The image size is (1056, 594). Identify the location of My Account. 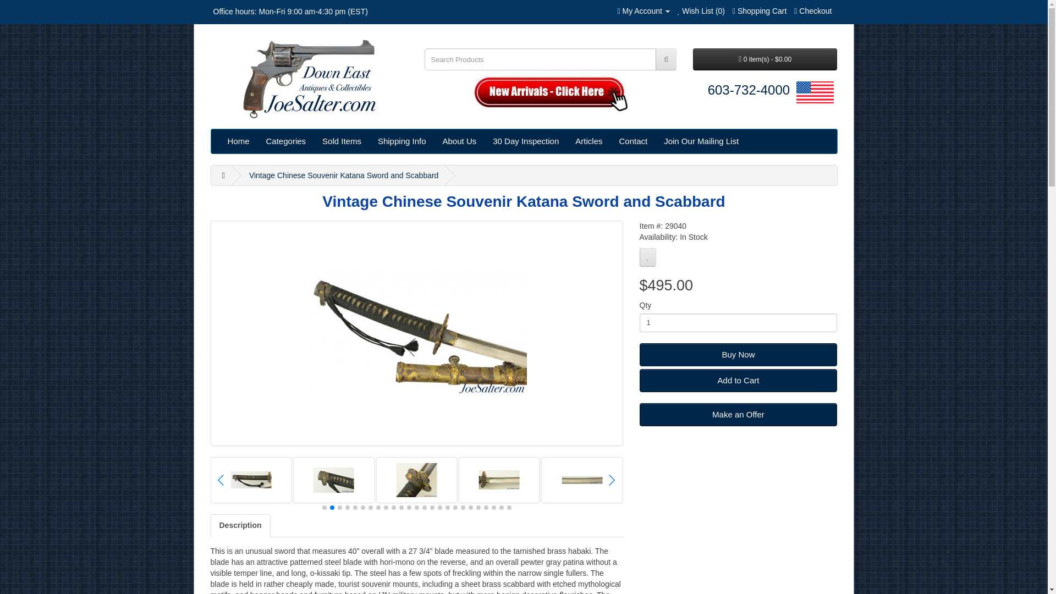
(643, 11).